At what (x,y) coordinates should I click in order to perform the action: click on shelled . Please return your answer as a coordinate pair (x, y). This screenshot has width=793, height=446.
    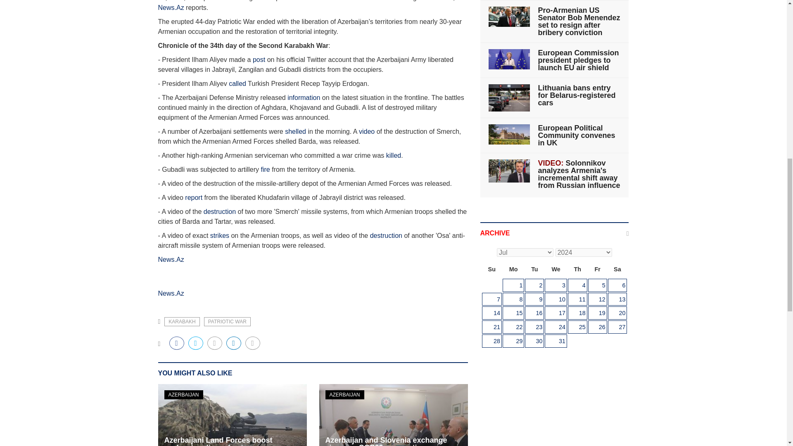
    Looking at the image, I should click on (296, 131).